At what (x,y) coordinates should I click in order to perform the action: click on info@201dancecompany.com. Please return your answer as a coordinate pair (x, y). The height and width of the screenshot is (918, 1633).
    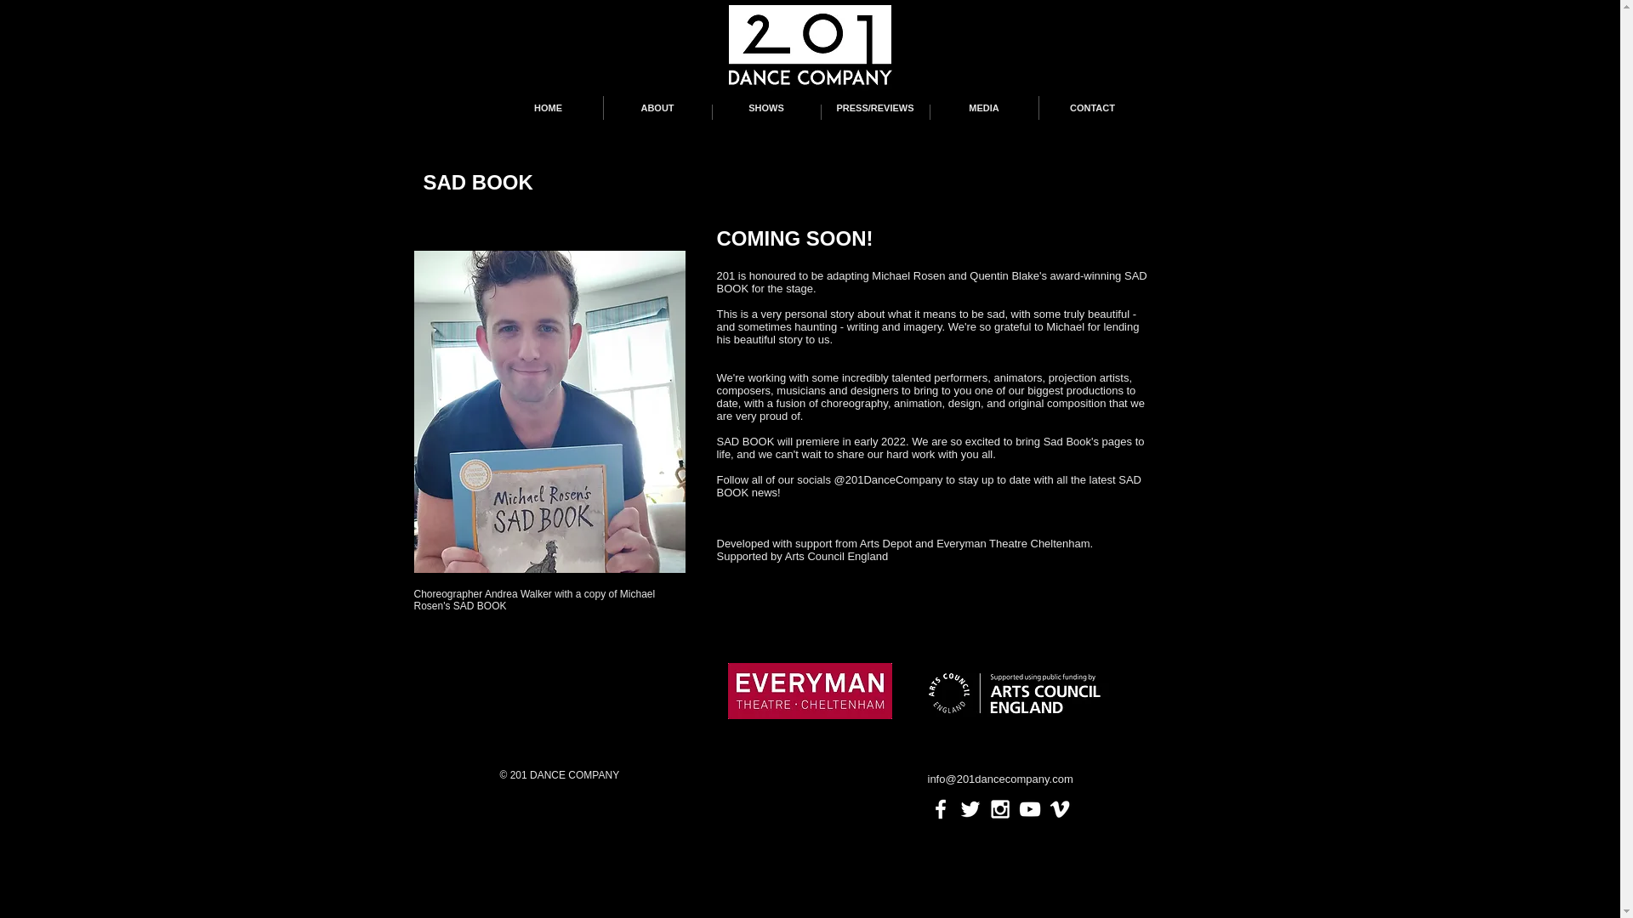
    Looking at the image, I should click on (1000, 779).